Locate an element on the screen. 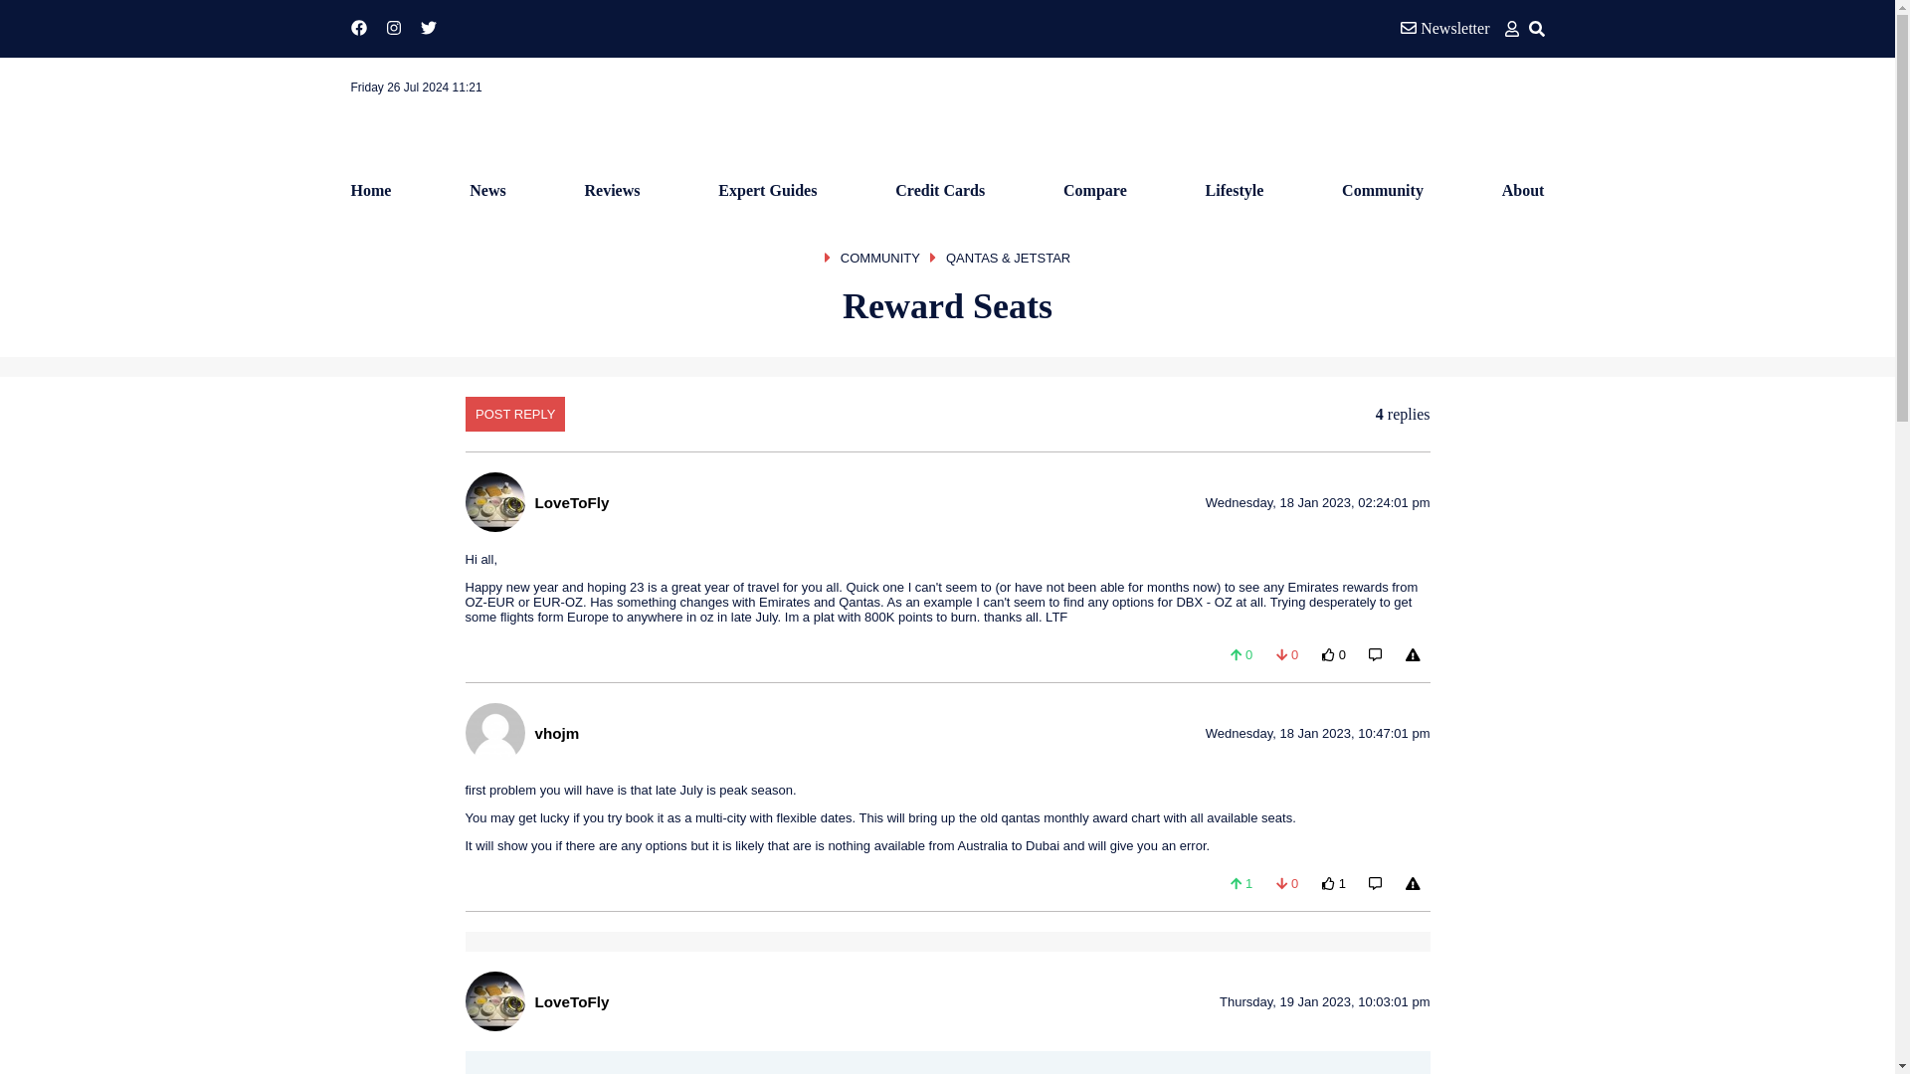 This screenshot has width=1910, height=1074. Thank vhojm for this helpful post is located at coordinates (1334, 883).